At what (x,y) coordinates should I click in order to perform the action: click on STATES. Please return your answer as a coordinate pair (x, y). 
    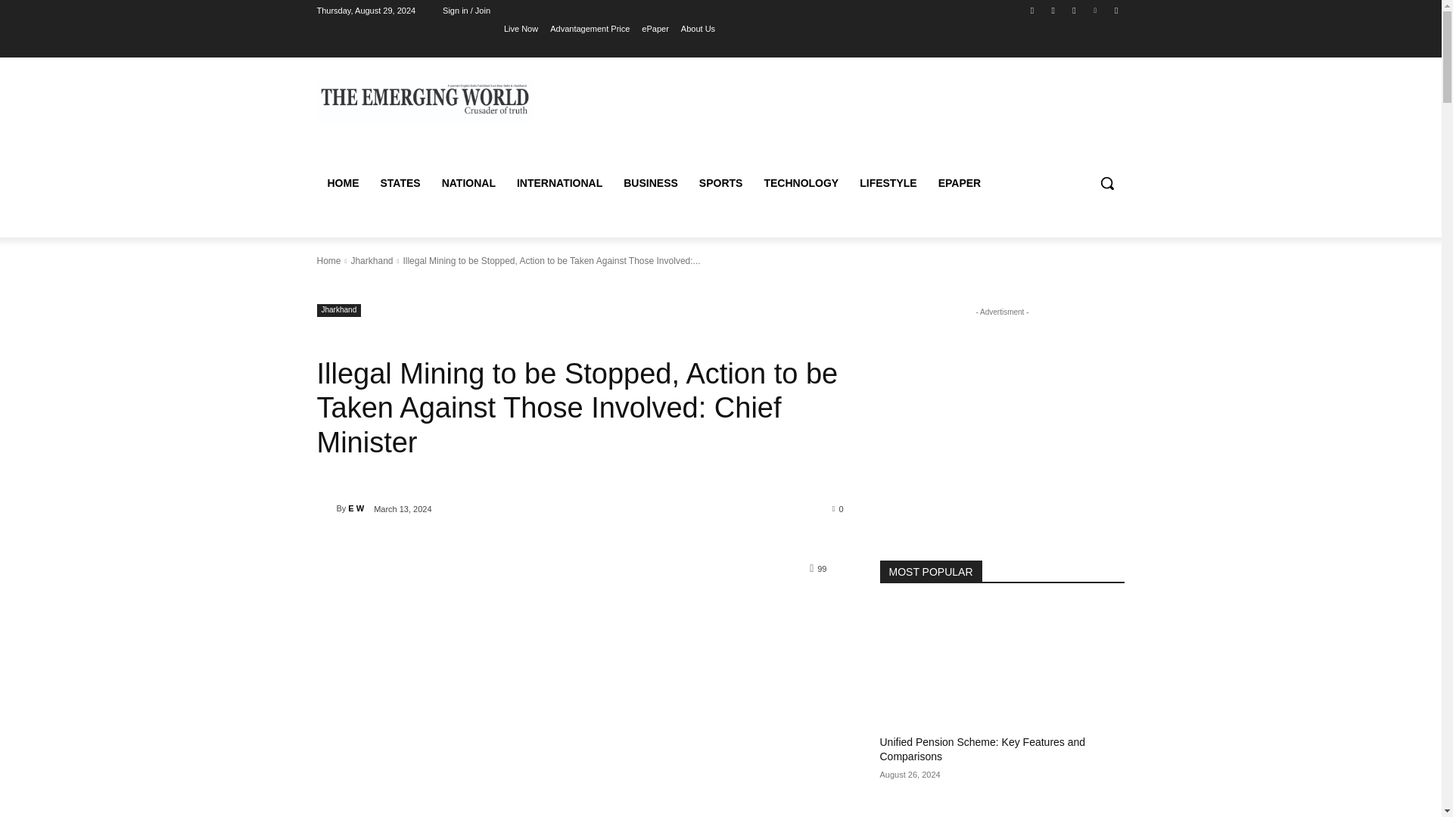
    Looking at the image, I should click on (400, 183).